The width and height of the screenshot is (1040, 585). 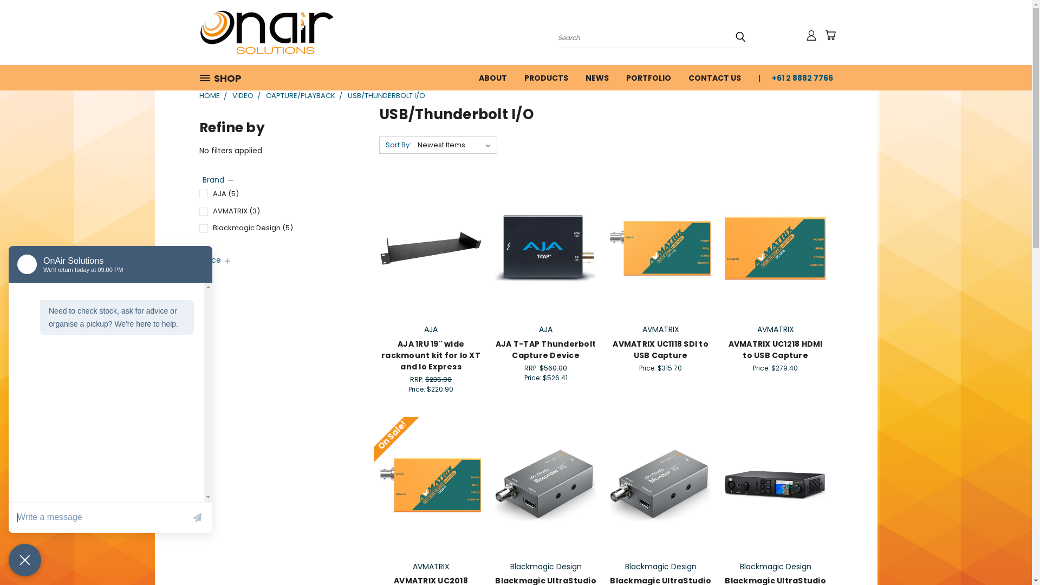 I want to click on AVMATRIX UC1118 SDI to USB Capture - Image 1, so click(x=661, y=248).